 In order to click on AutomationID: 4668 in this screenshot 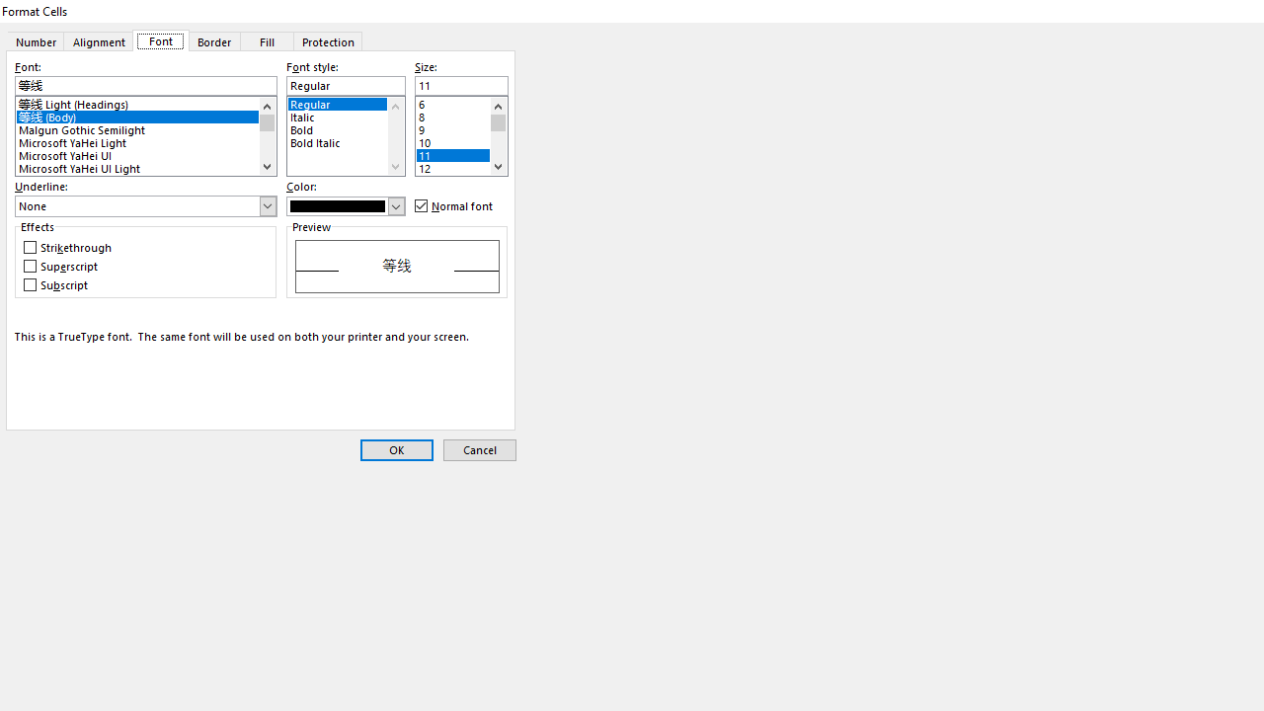, I will do `click(267, 136)`.